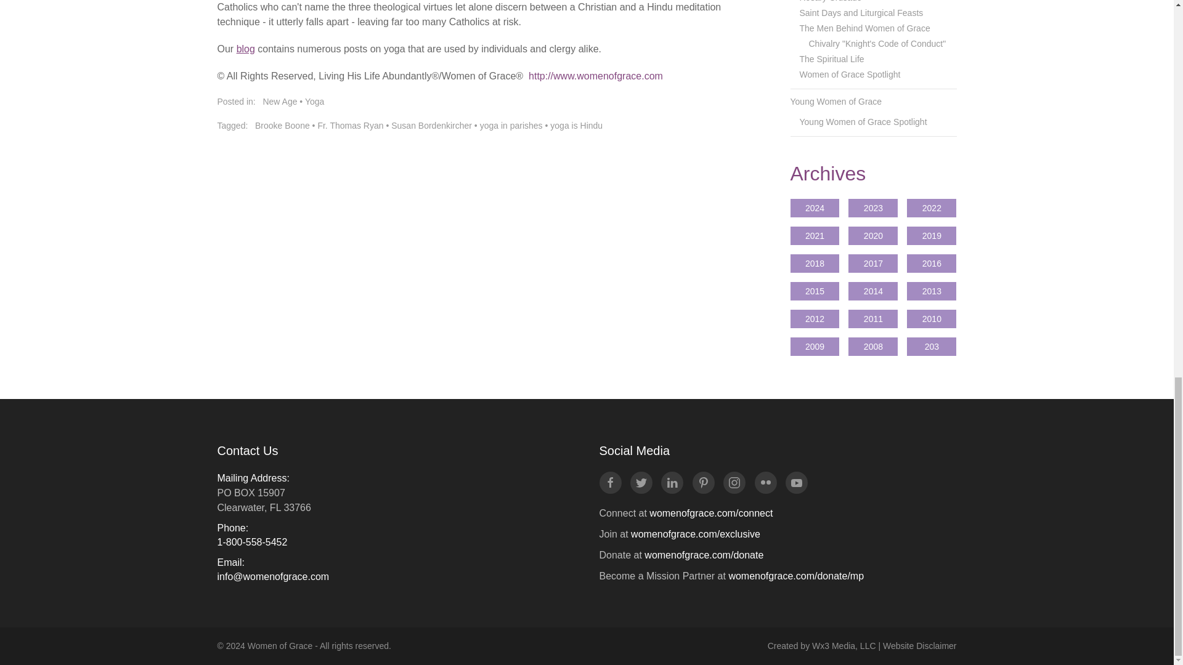 Image resolution: width=1183 pixels, height=665 pixels. I want to click on Yoga, so click(314, 101).